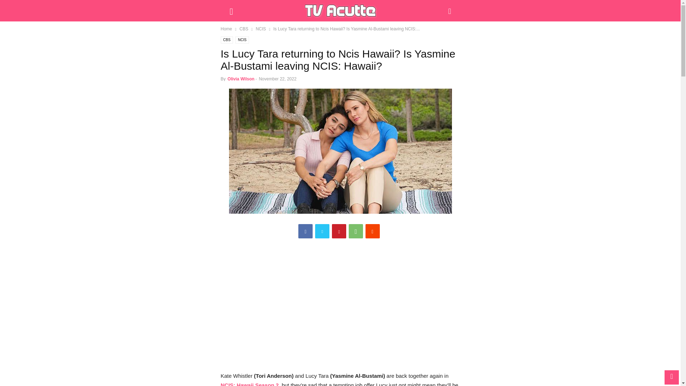  I want to click on View all posts in NCIS, so click(261, 29).